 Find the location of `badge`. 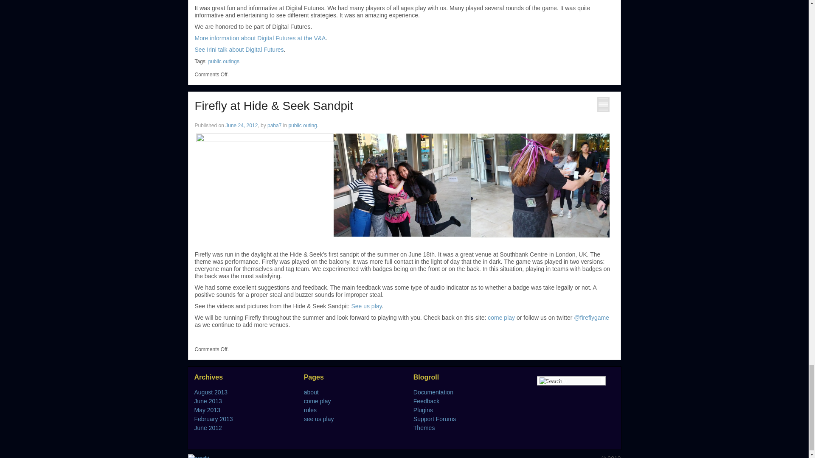

badge is located at coordinates (540, 186).